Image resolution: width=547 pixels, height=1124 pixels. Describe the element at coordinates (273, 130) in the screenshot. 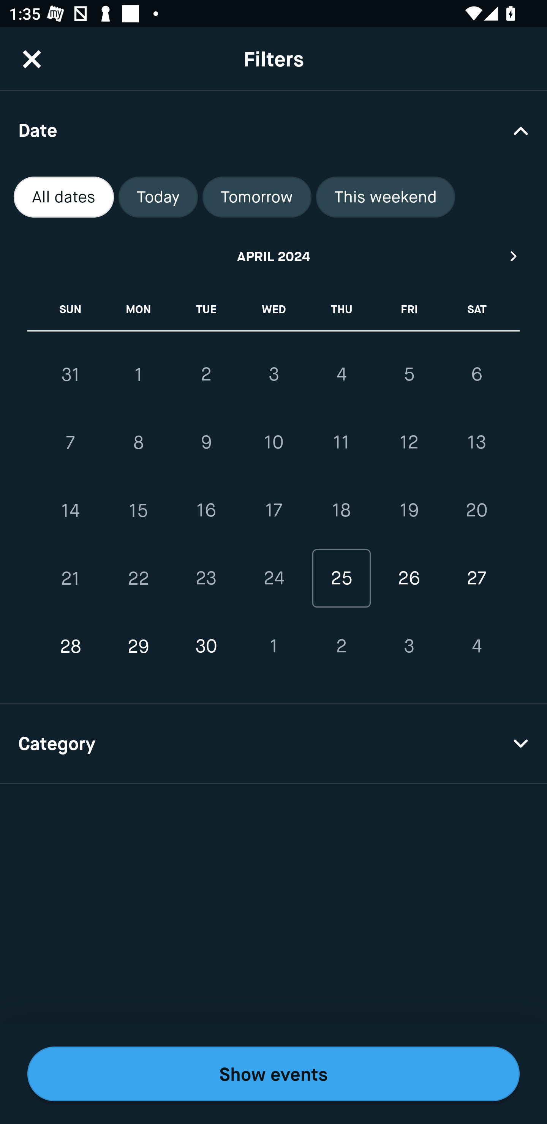

I see `Date Drop Down Arrow` at that location.